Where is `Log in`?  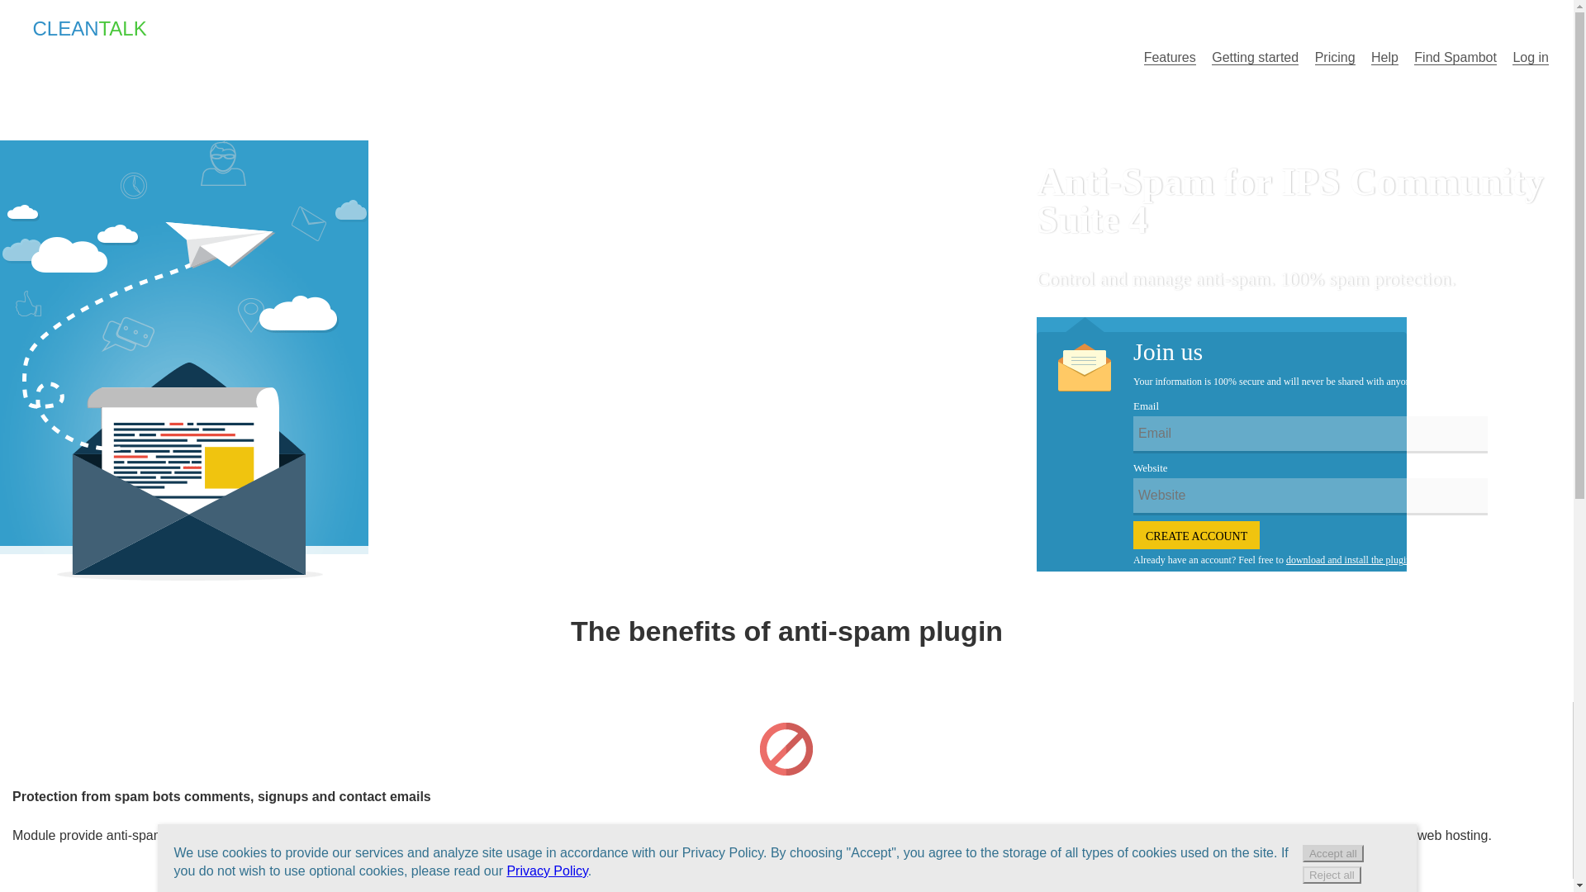
Log in is located at coordinates (1531, 57).